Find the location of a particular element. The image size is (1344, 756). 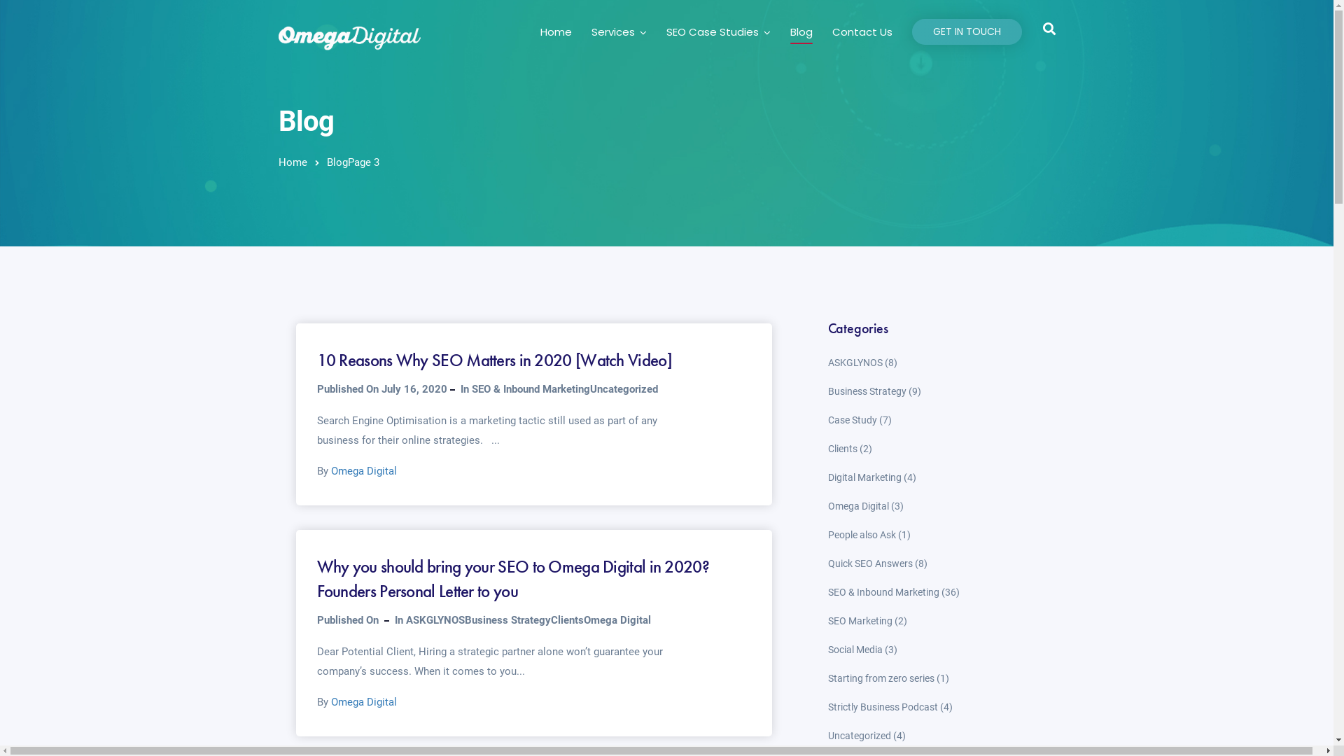

Services is located at coordinates (619, 34).